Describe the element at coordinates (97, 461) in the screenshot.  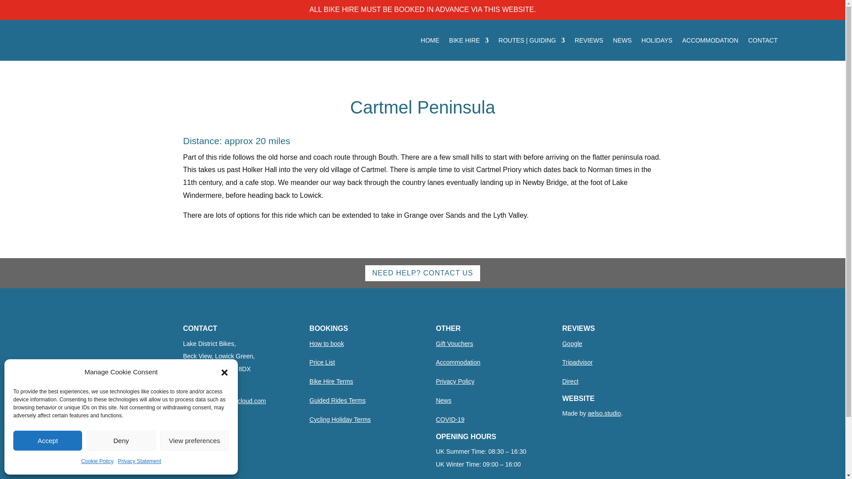
I see `Cookie Policy` at that location.